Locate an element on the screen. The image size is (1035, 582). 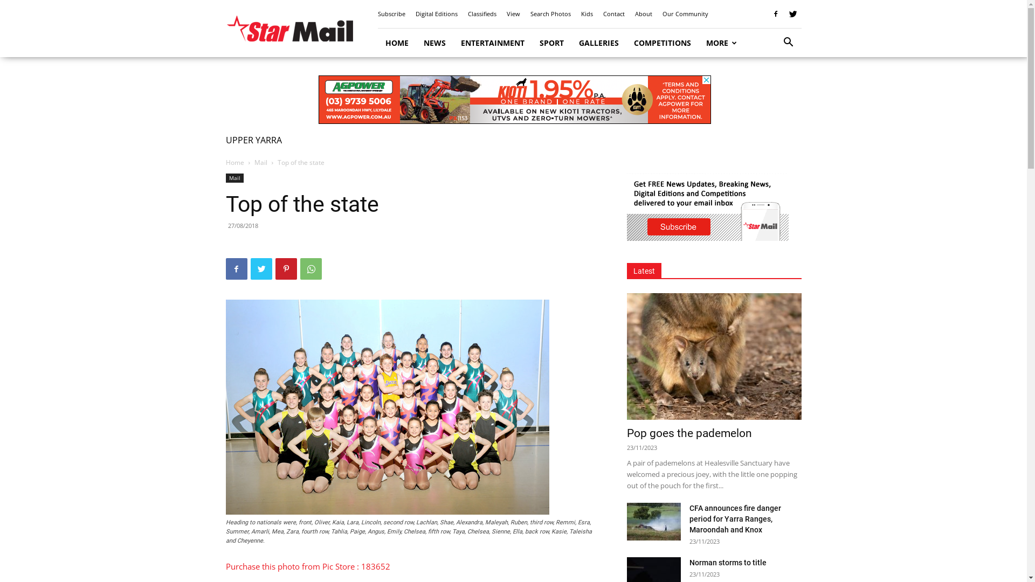
Purchase this photo from Pic Store : 183652 is located at coordinates (307, 566).